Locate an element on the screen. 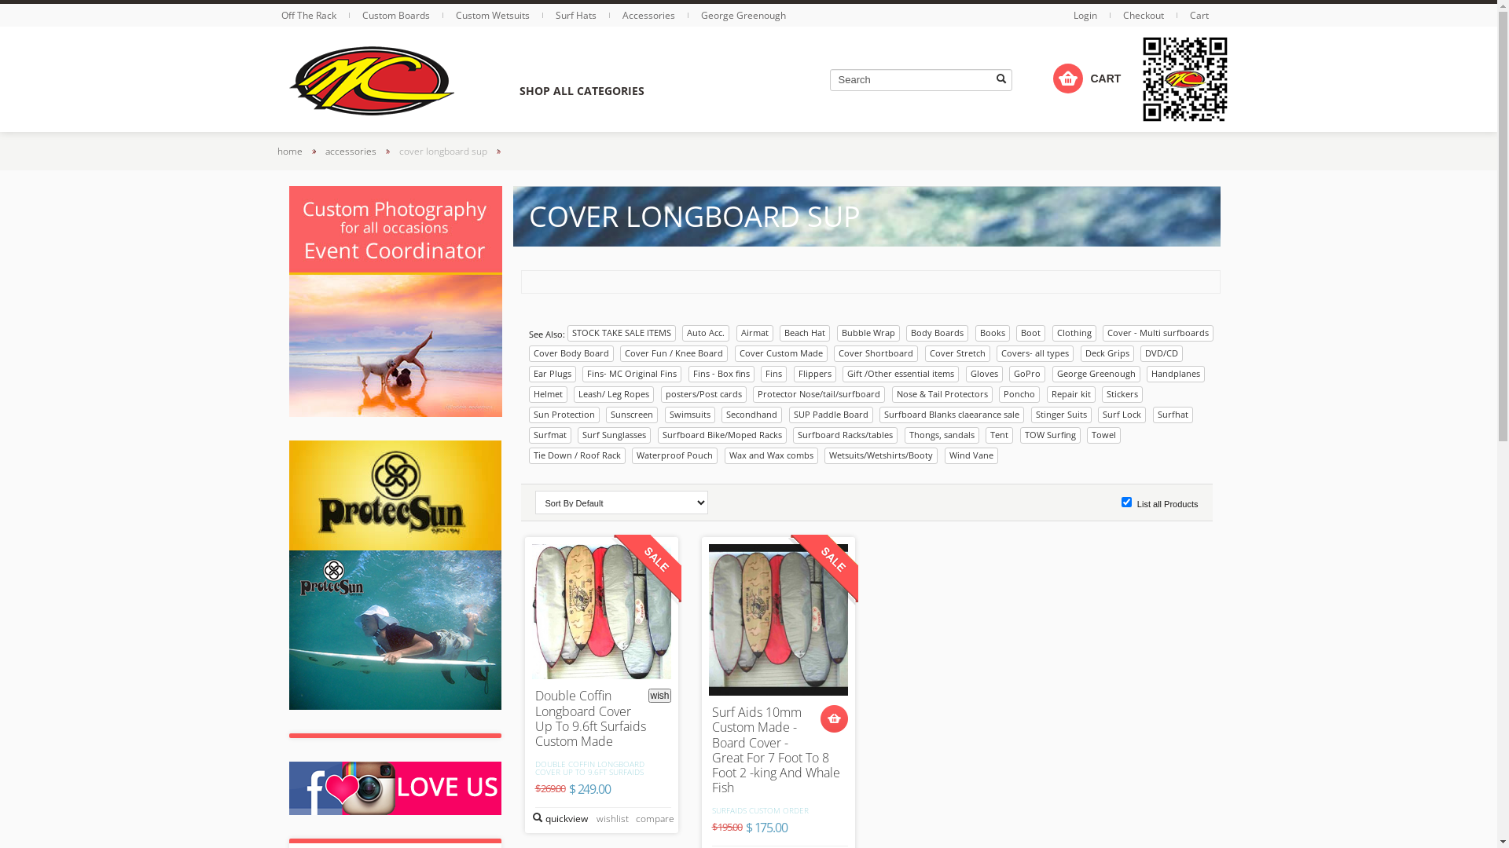  Protector Nose/tail/surfboard is located at coordinates (819, 394).